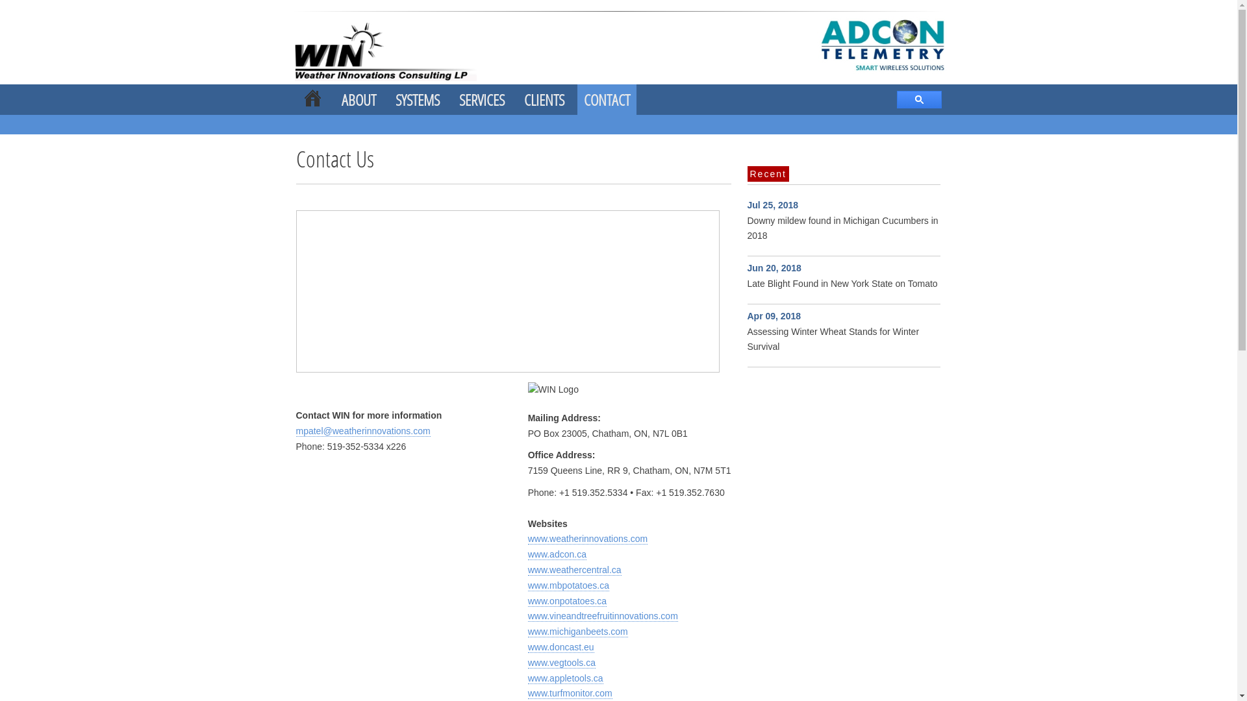 The width and height of the screenshot is (1247, 701). I want to click on CLIENTS, so click(544, 100).